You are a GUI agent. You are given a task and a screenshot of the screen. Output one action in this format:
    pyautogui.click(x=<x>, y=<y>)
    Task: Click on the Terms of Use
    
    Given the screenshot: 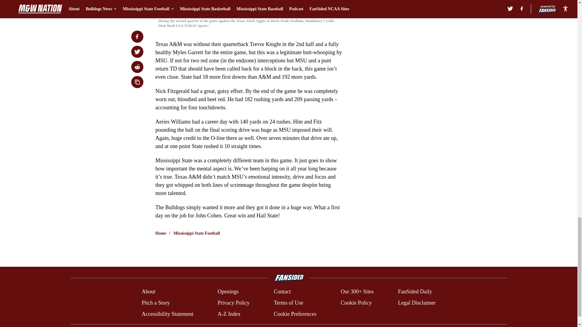 What is the action you would take?
    pyautogui.click(x=288, y=303)
    